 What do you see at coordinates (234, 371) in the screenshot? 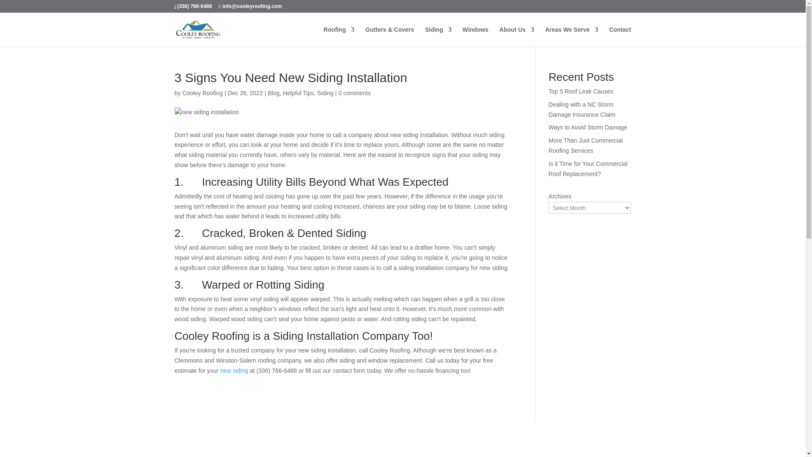
I see `new siding` at bounding box center [234, 371].